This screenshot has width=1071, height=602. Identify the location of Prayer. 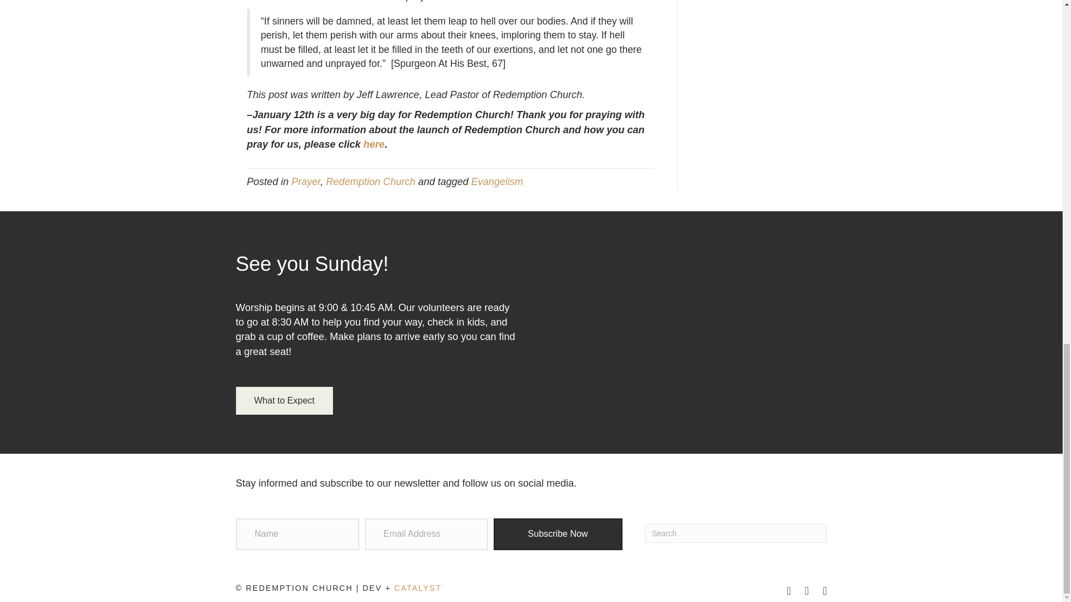
(306, 182).